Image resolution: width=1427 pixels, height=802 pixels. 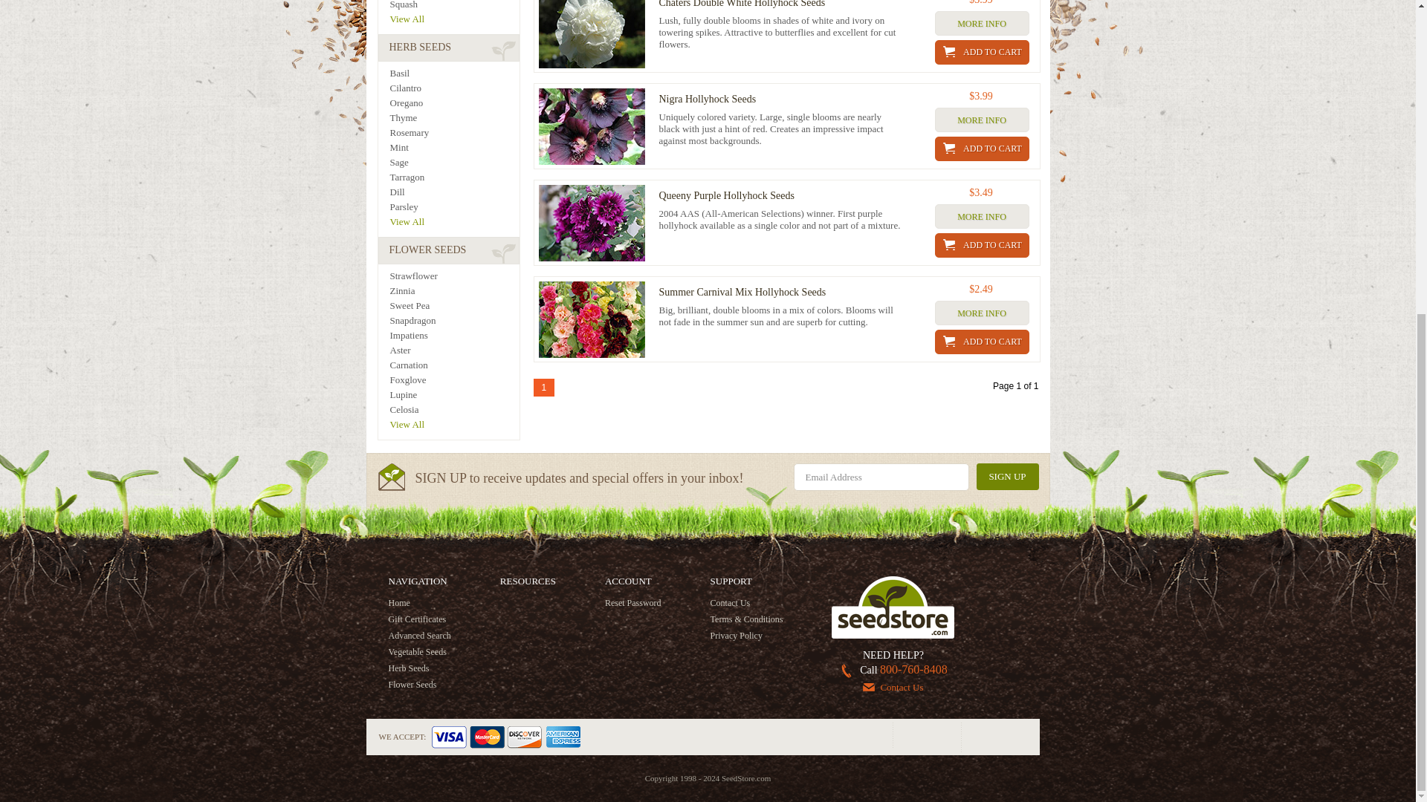 I want to click on Sign Up, so click(x=1007, y=477).